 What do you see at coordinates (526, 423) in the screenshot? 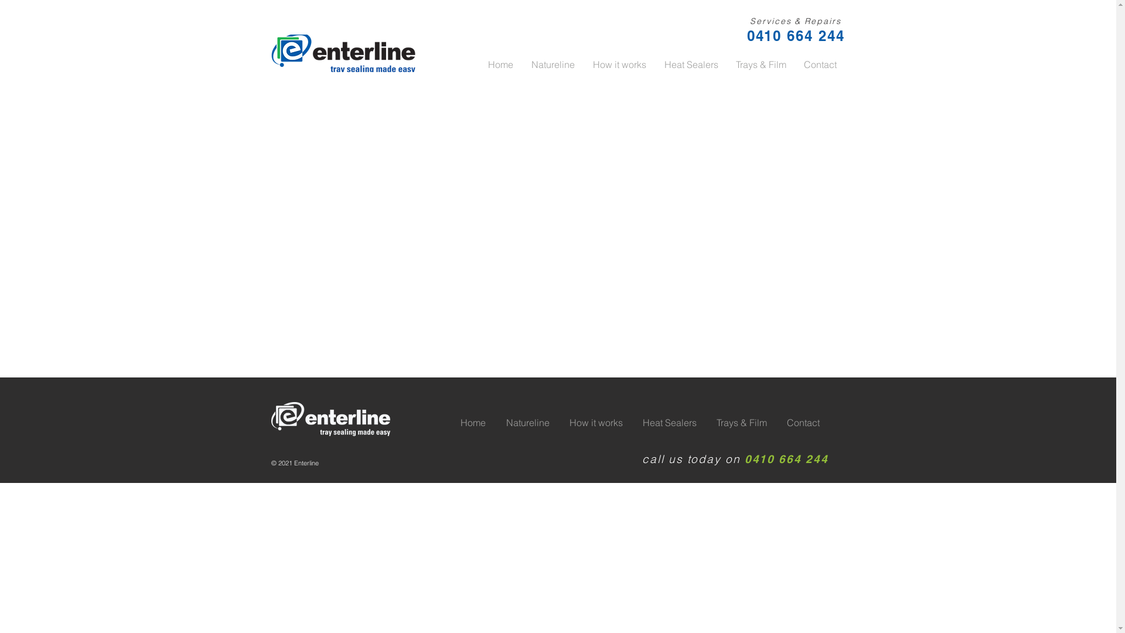
I see `Natureline` at bounding box center [526, 423].